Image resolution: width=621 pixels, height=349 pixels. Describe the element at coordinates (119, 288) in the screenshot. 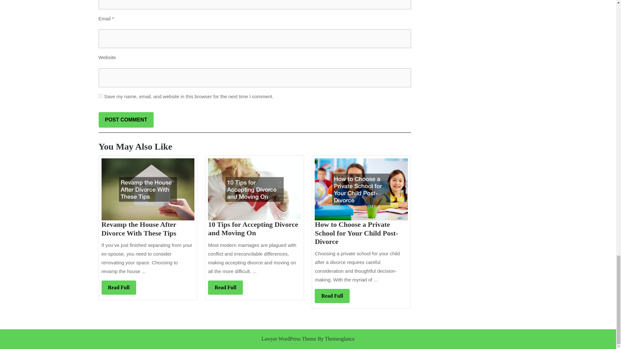

I see `Lawyer WordPress Theme` at that location.